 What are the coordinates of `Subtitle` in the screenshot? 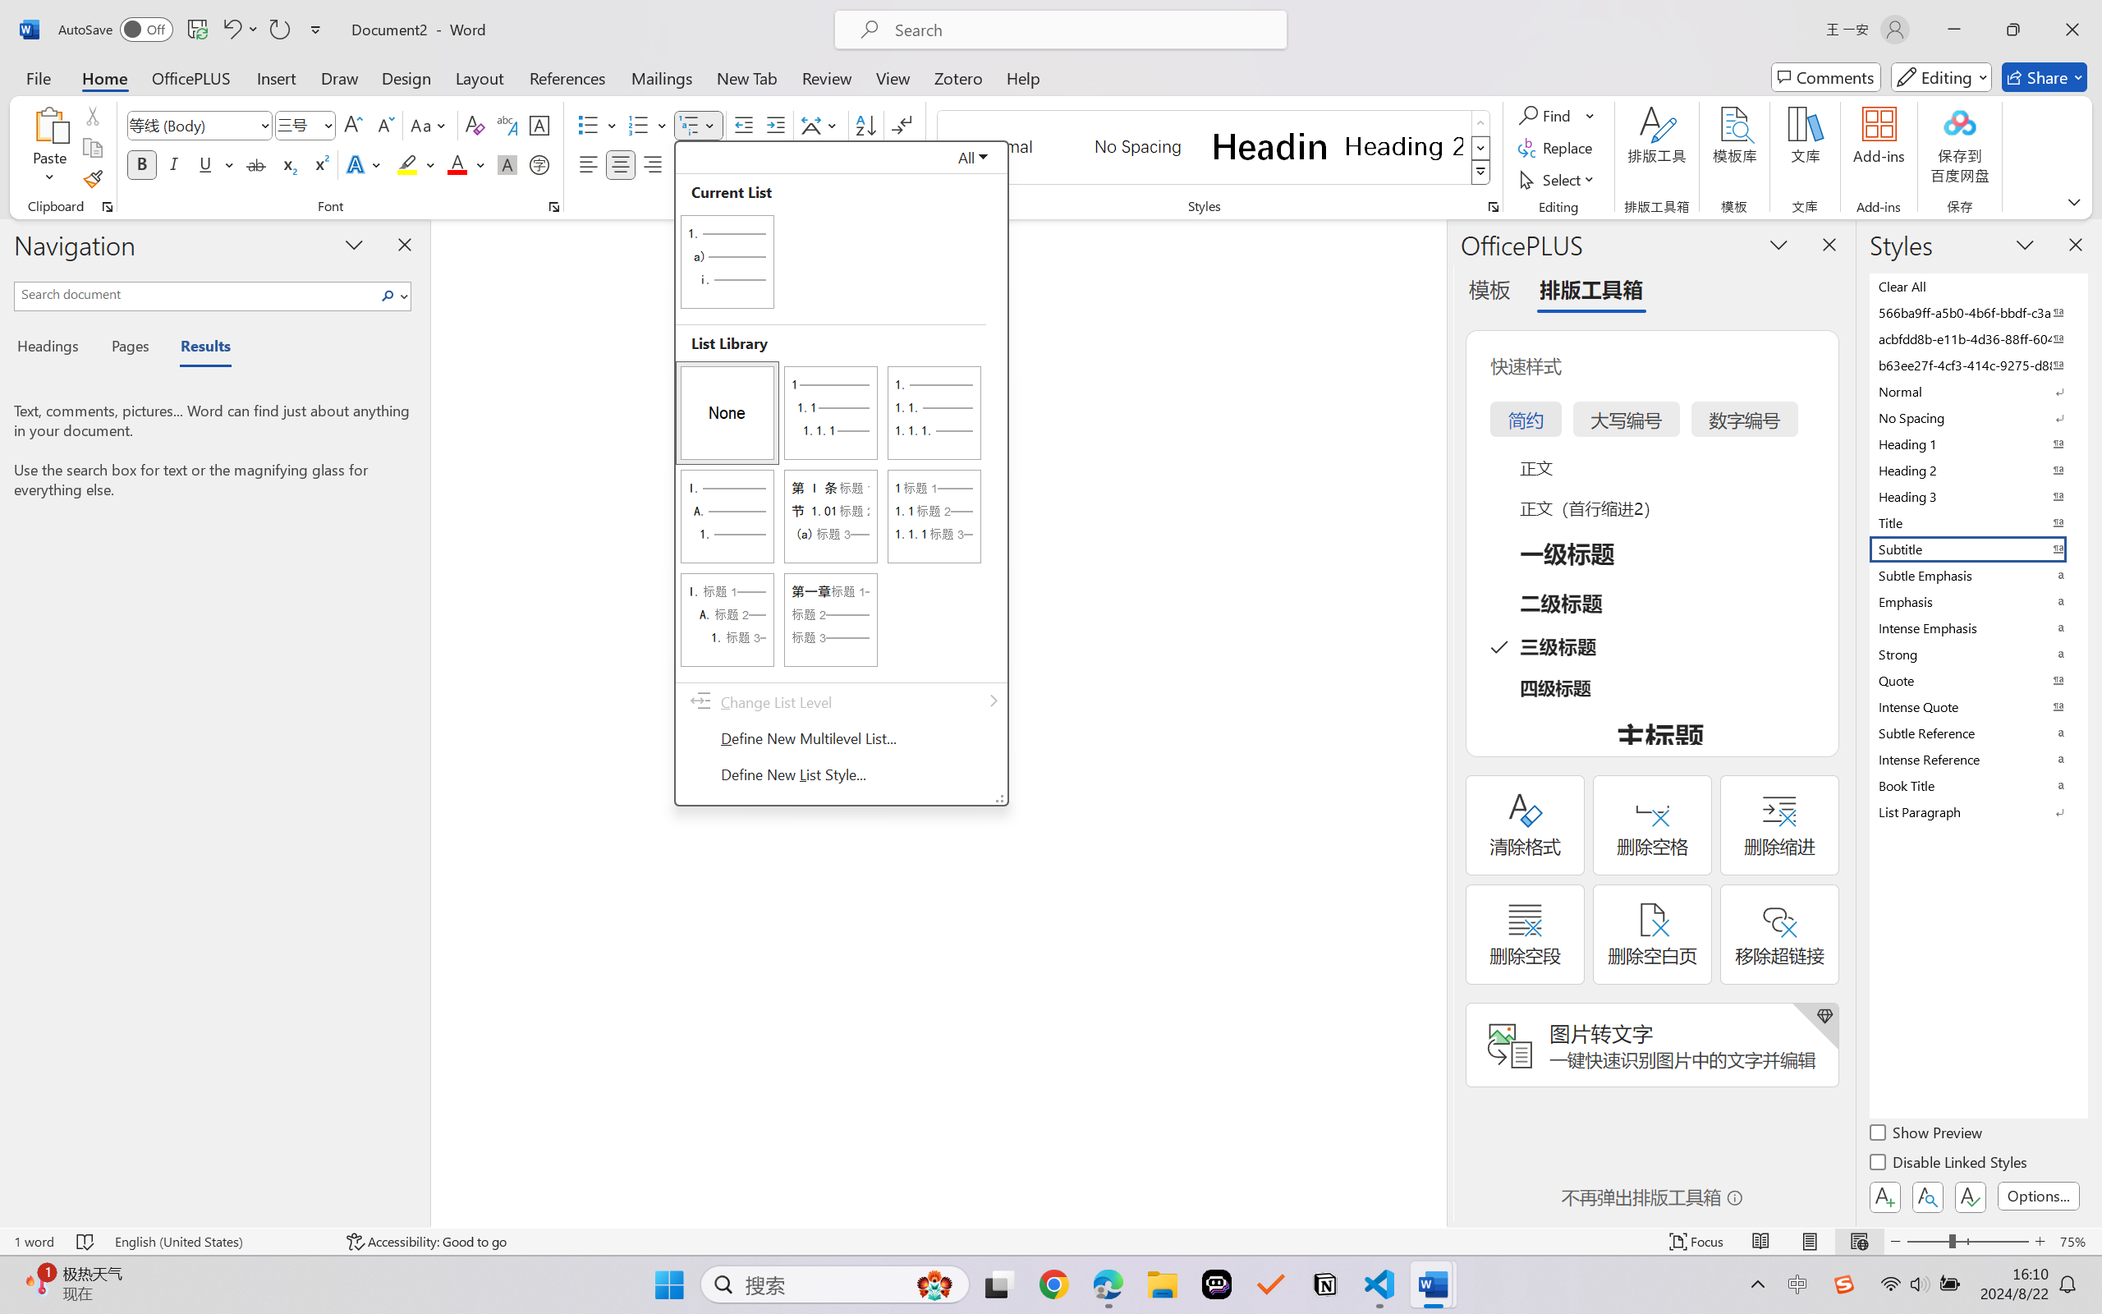 It's located at (1977, 549).